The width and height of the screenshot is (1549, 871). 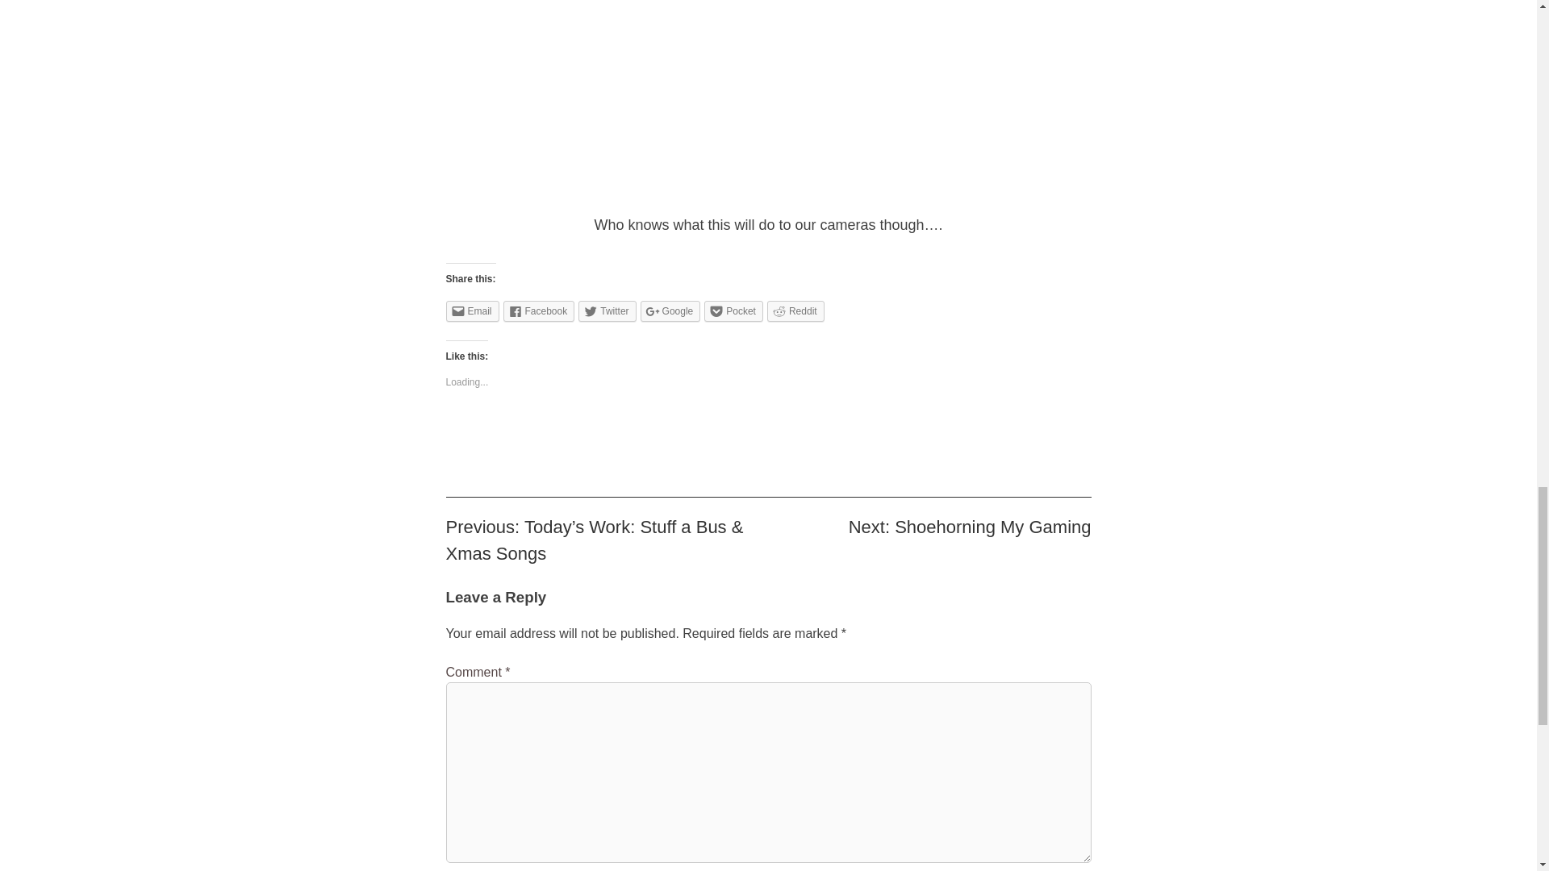 What do you see at coordinates (671, 310) in the screenshot?
I see `Google` at bounding box center [671, 310].